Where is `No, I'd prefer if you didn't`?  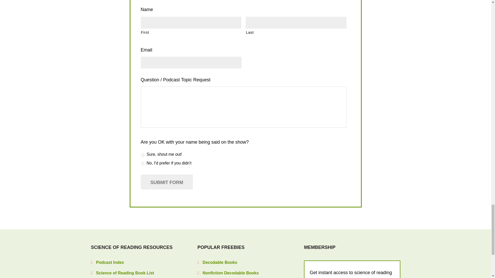
No, I'd prefer if you didn't is located at coordinates (142, 163).